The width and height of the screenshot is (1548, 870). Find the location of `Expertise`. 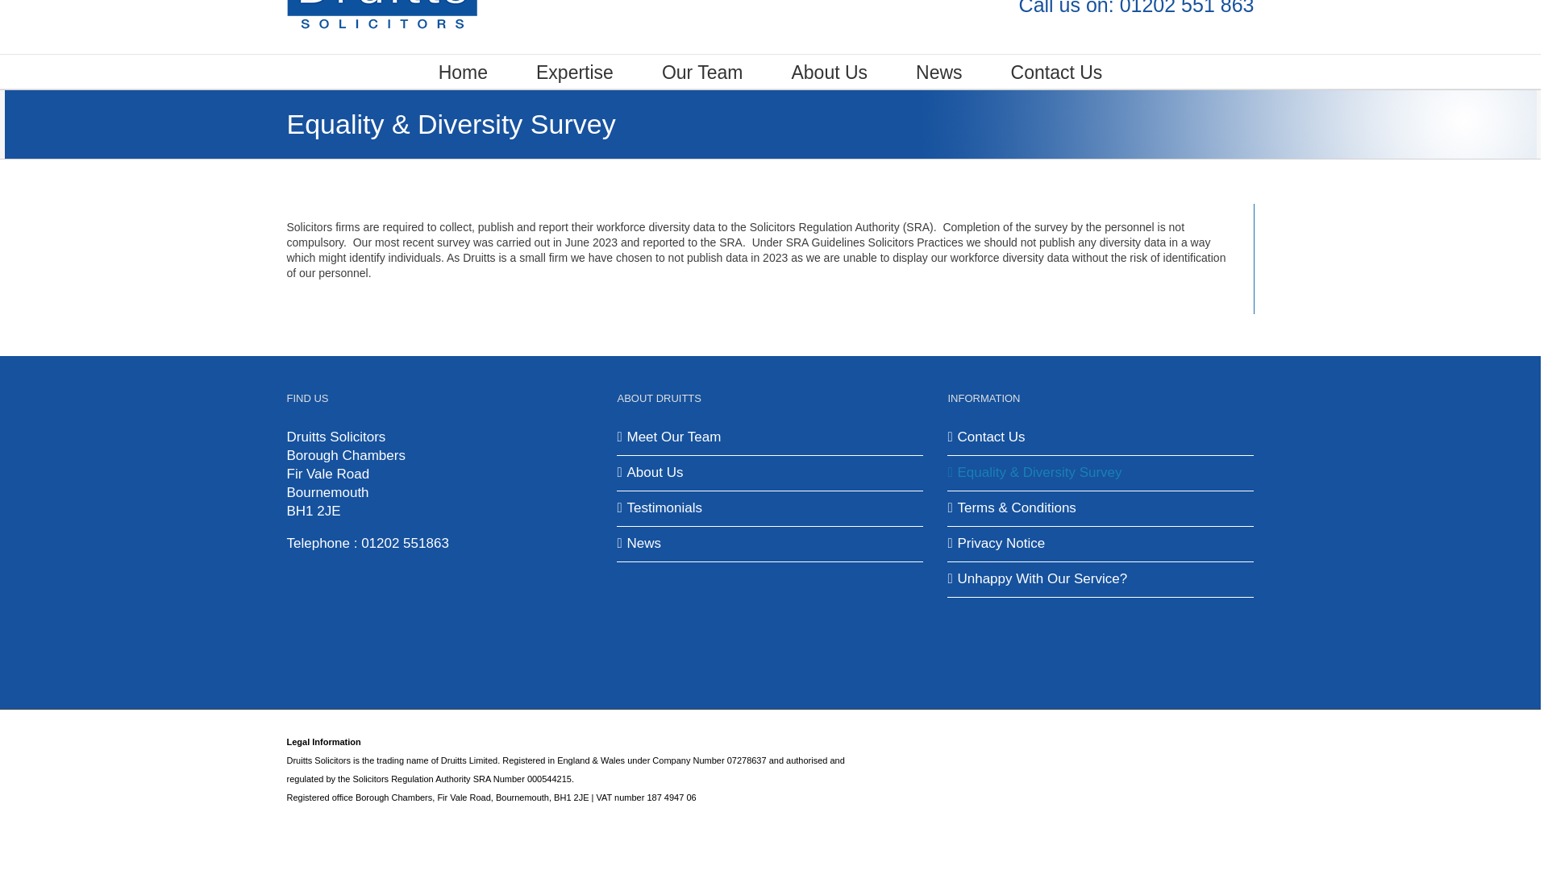

Expertise is located at coordinates (574, 72).